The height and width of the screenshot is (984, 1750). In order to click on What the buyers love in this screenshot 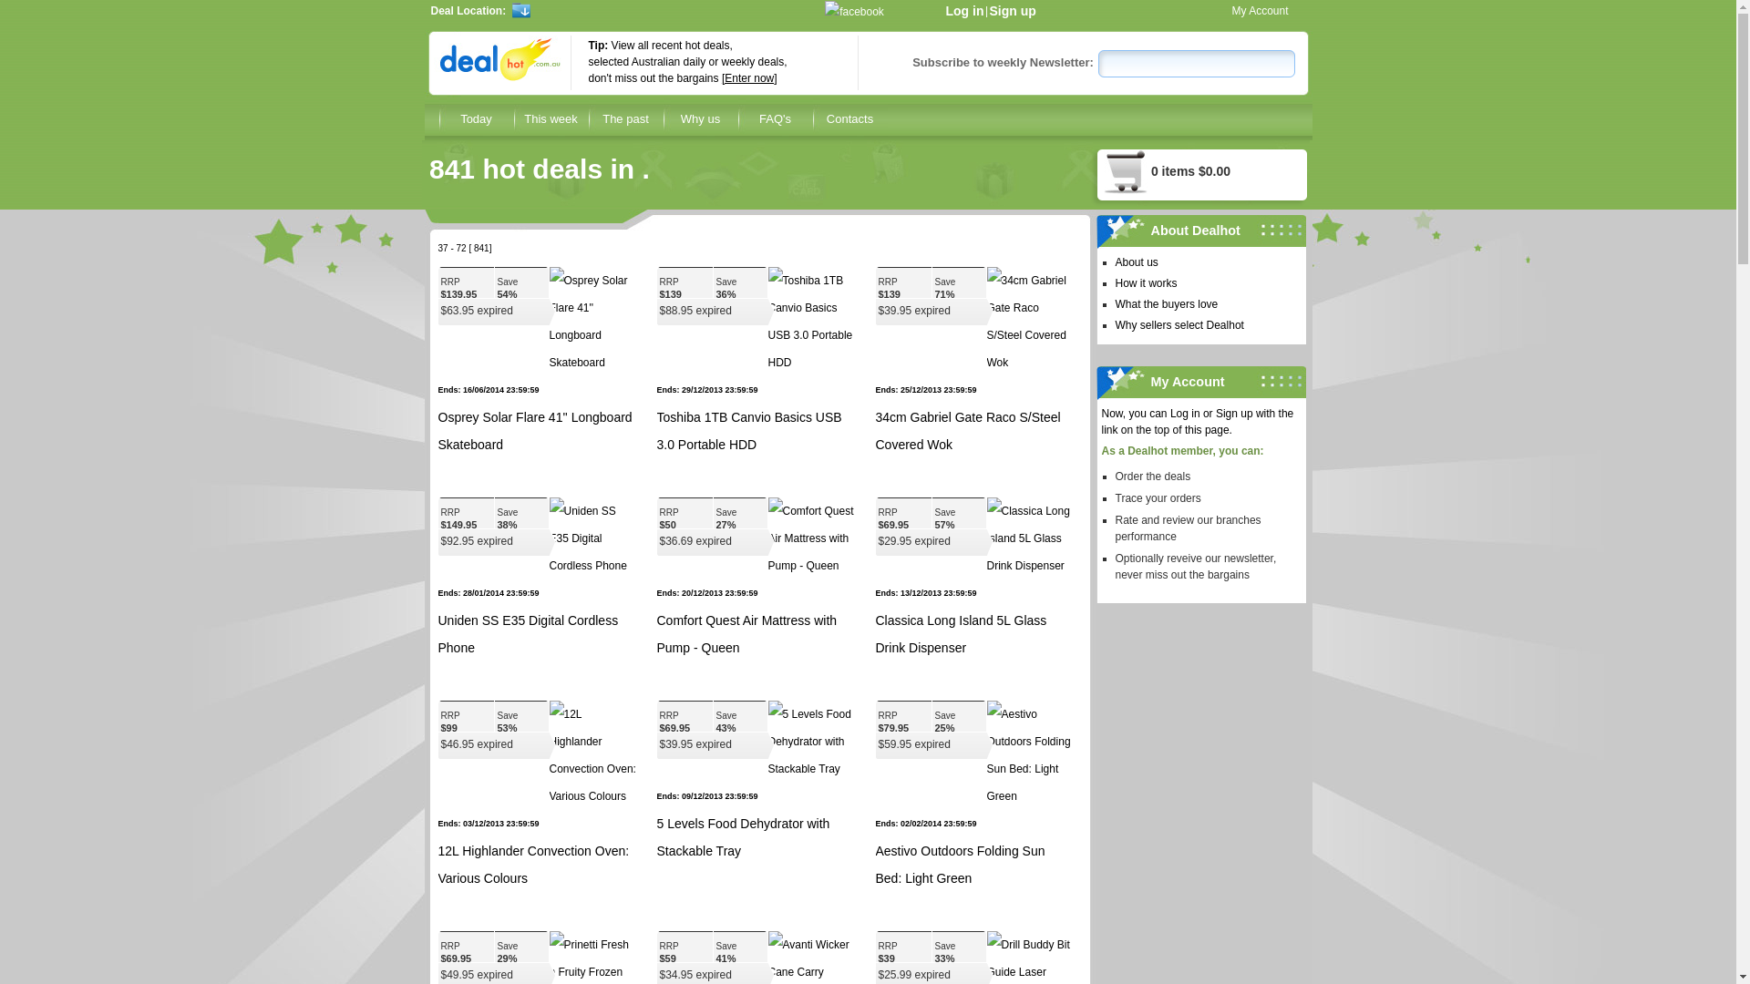, I will do `click(1207, 304)`.